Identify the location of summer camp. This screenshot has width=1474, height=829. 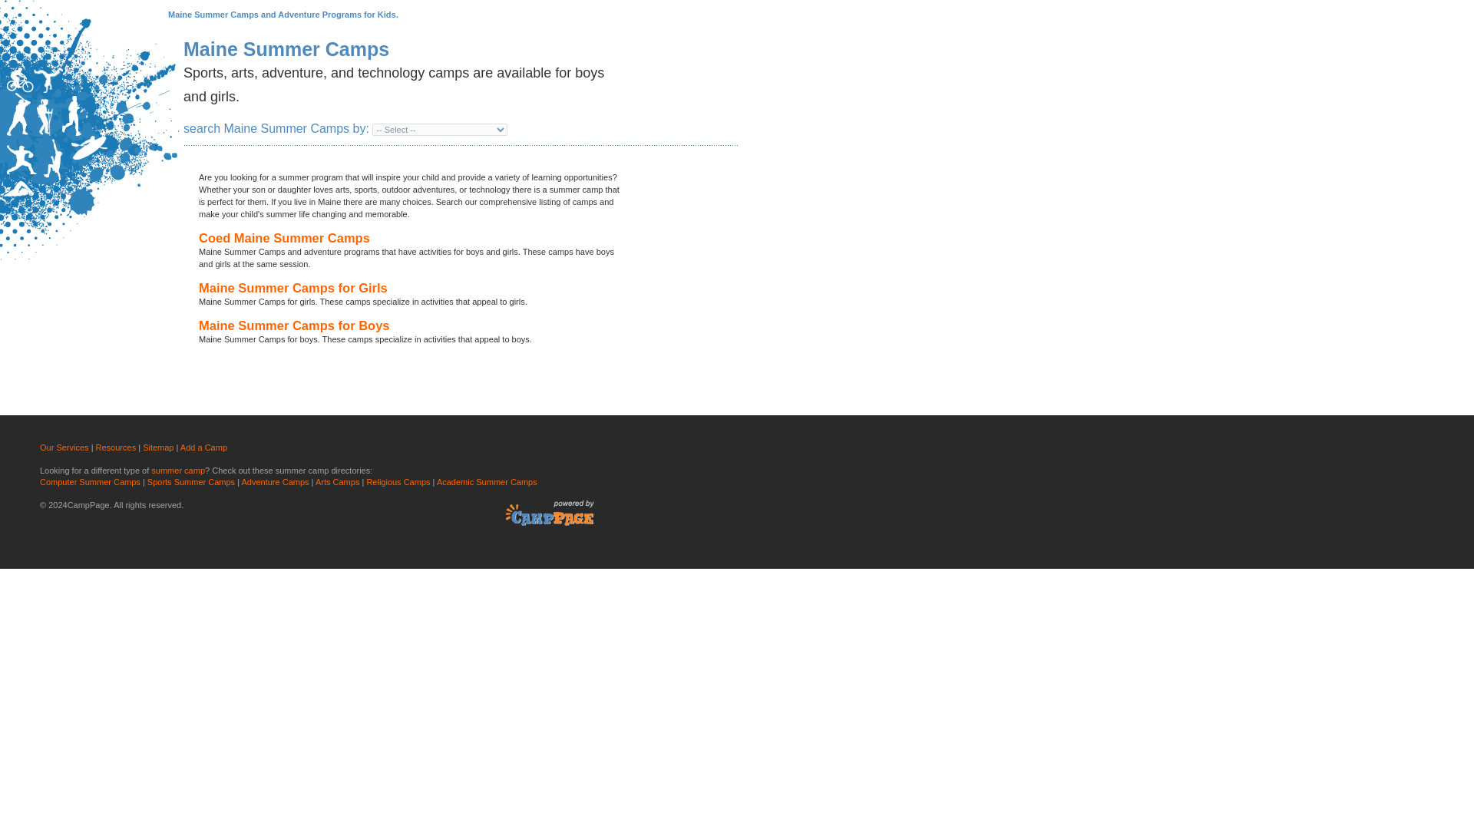
(178, 470).